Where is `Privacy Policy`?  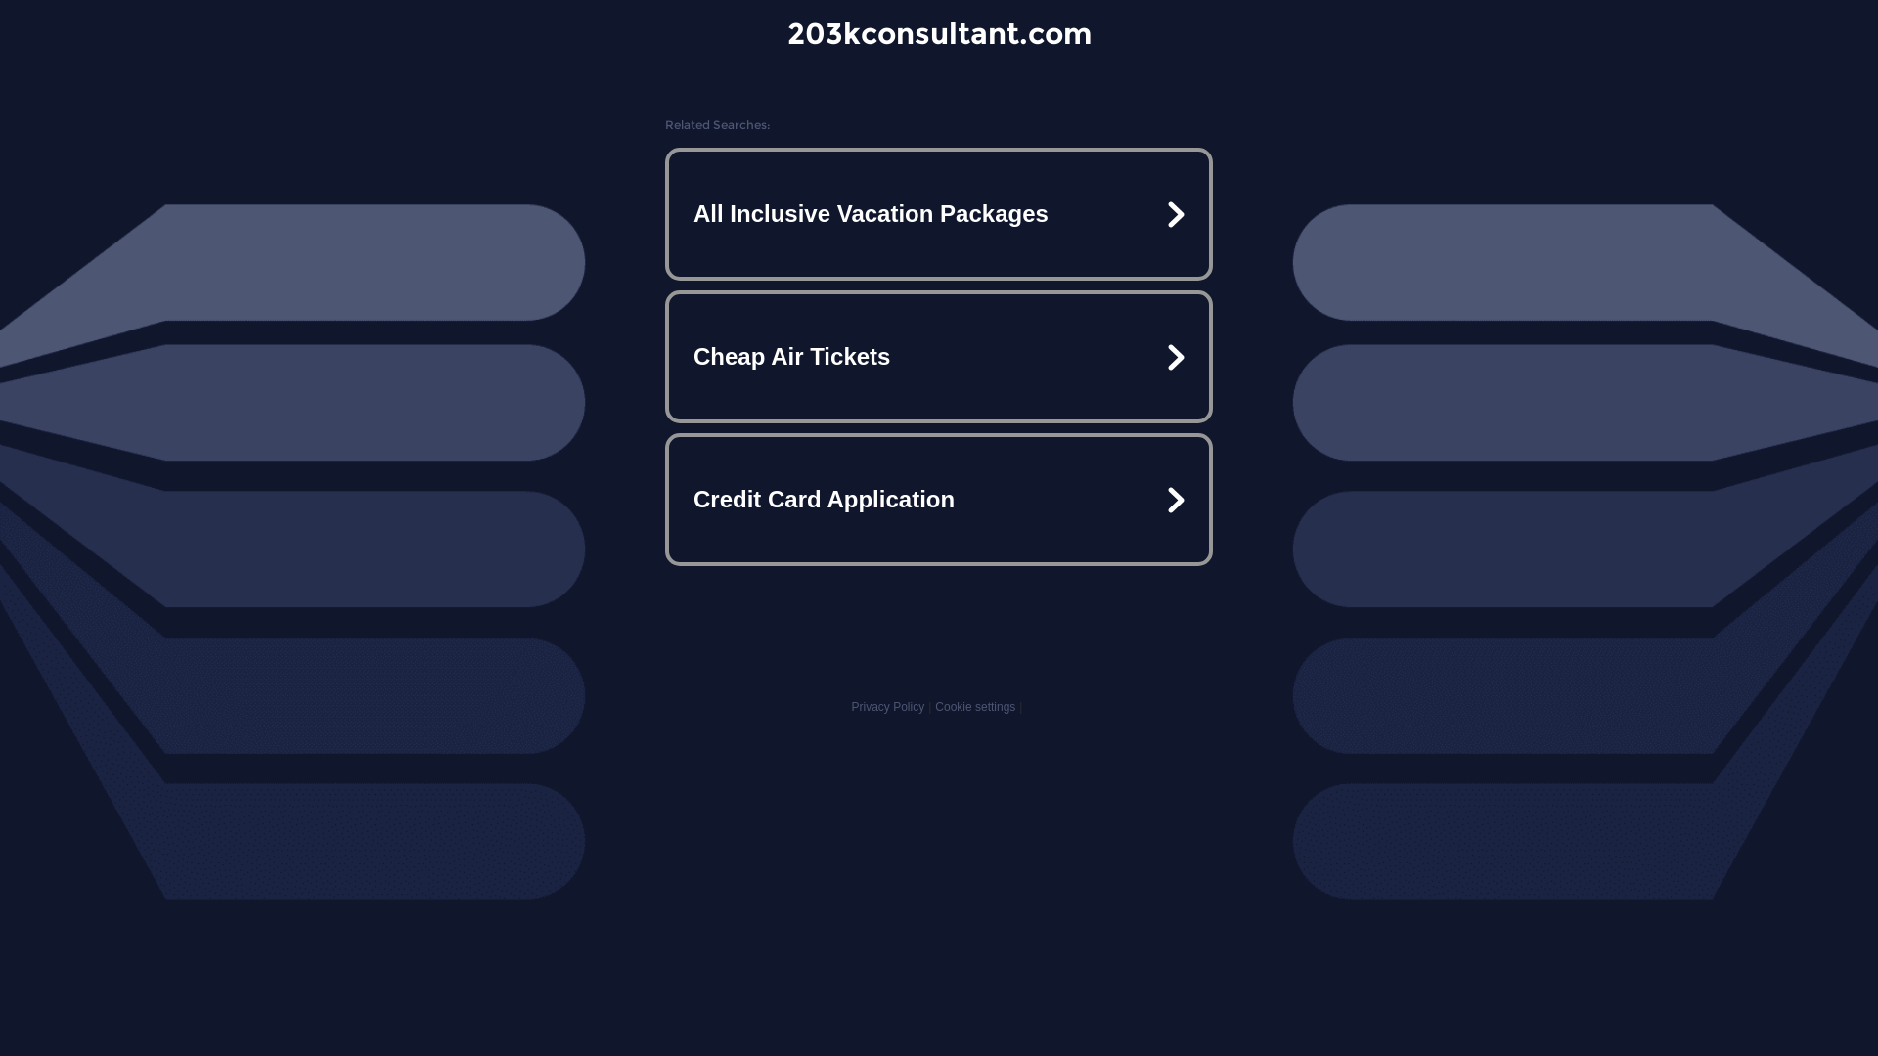
Privacy Policy is located at coordinates (888, 707).